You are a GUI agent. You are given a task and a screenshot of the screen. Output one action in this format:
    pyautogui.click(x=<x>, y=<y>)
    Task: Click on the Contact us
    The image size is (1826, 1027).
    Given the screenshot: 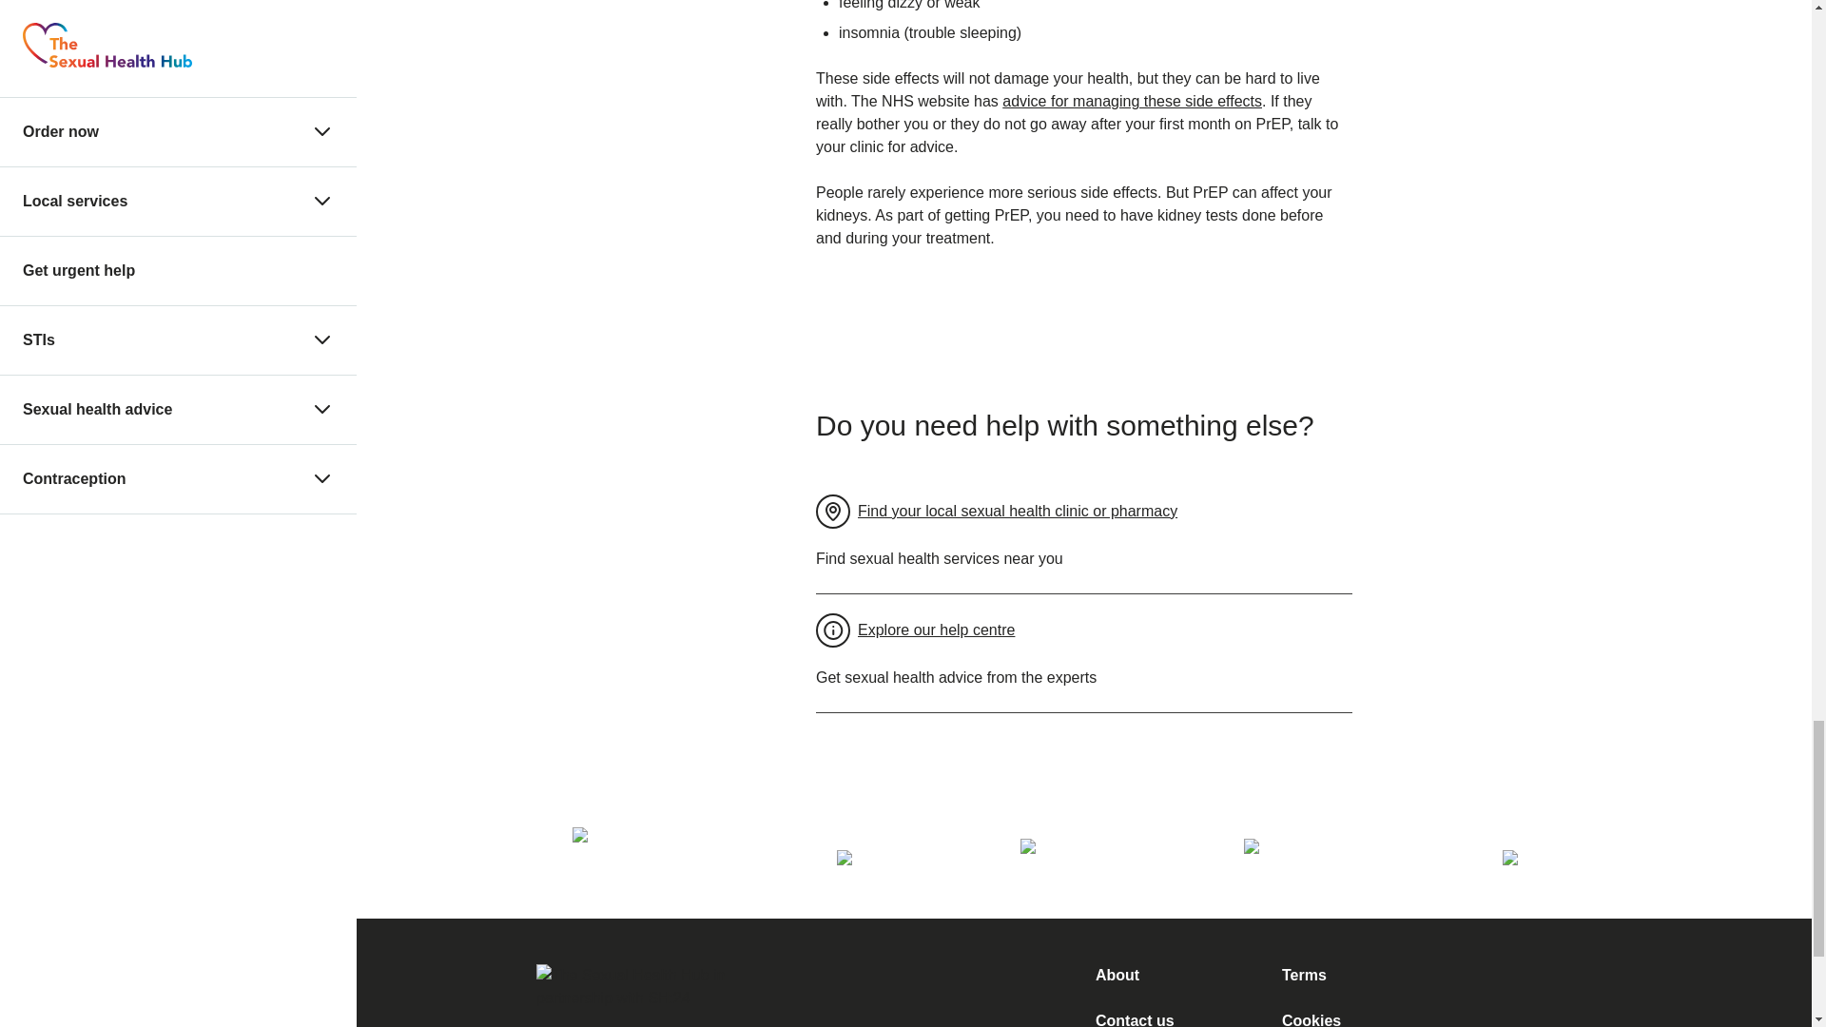 What is the action you would take?
    pyautogui.click(x=1135, y=1019)
    